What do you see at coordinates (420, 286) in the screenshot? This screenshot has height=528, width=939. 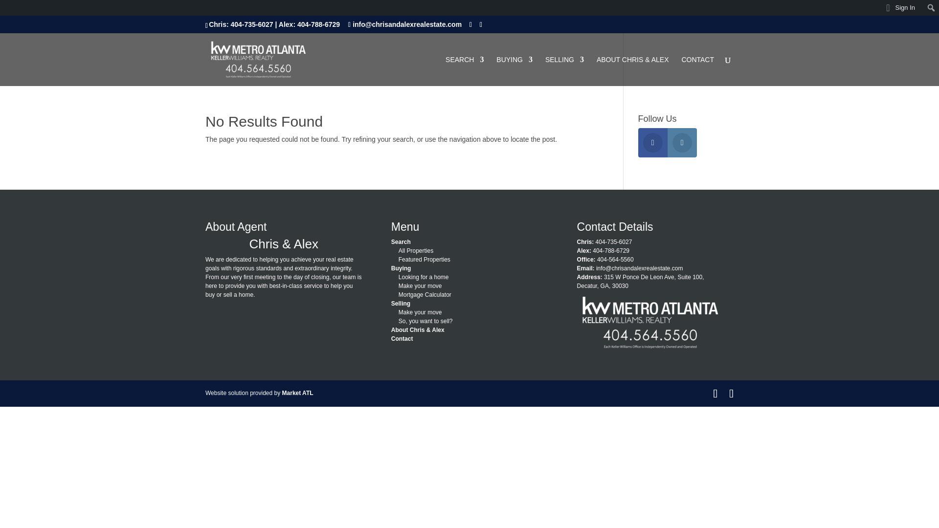 I see `Make your move` at bounding box center [420, 286].